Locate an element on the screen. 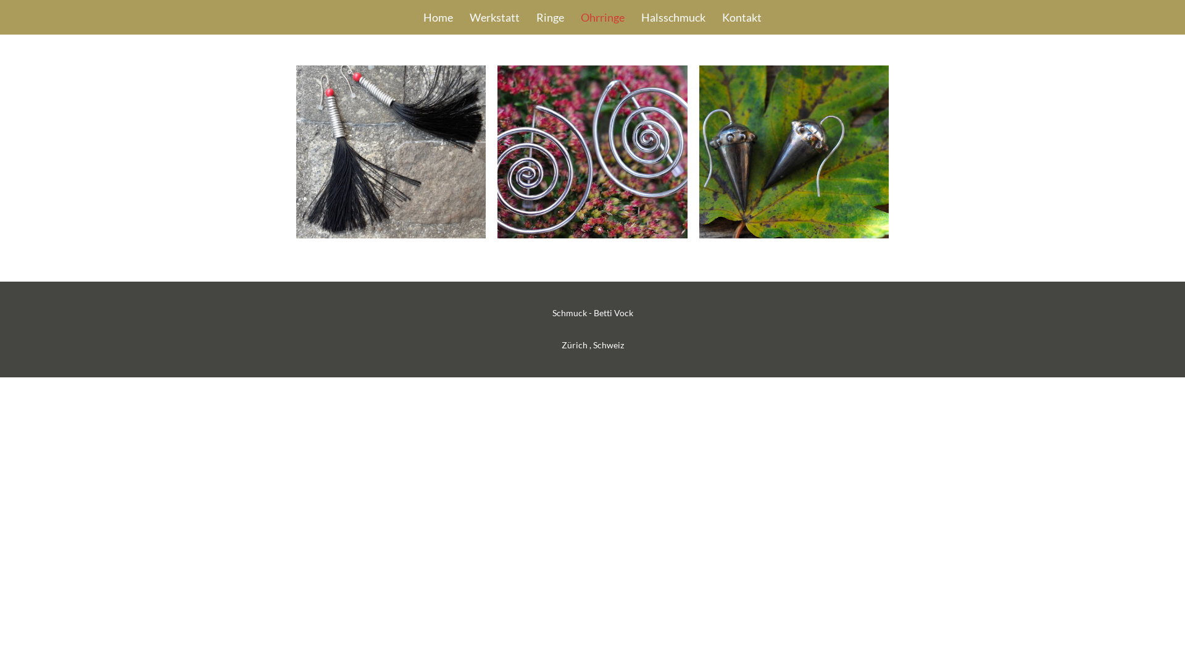 This screenshot has height=667, width=1185. Halsschmuck is located at coordinates (673, 17).